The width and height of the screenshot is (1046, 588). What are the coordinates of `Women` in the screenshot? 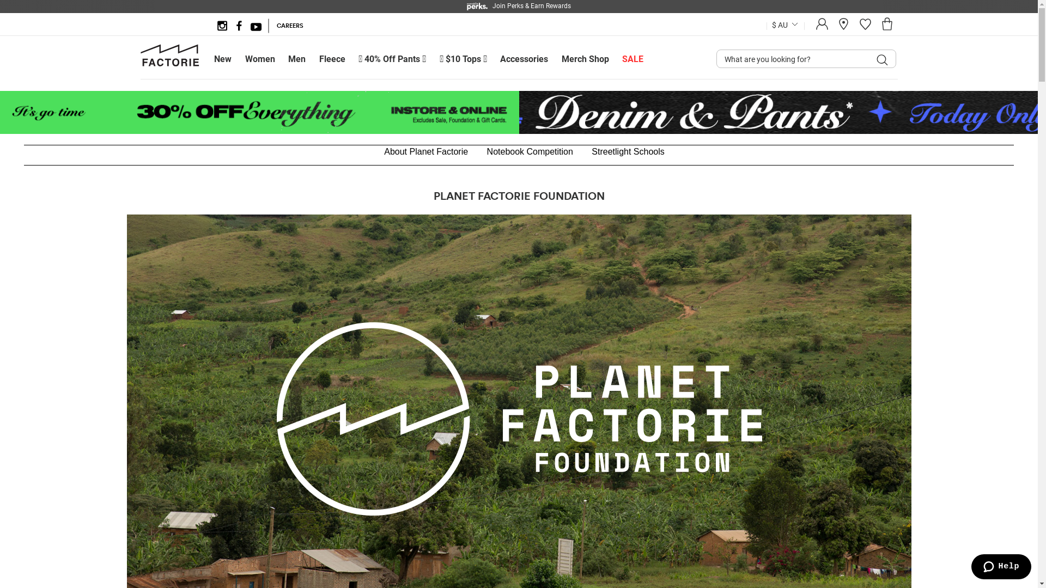 It's located at (260, 62).